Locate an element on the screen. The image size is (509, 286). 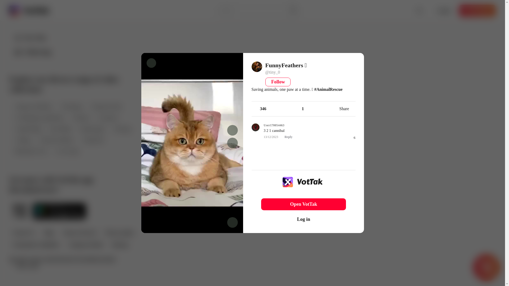
Community Guidelines is located at coordinates (36, 245).